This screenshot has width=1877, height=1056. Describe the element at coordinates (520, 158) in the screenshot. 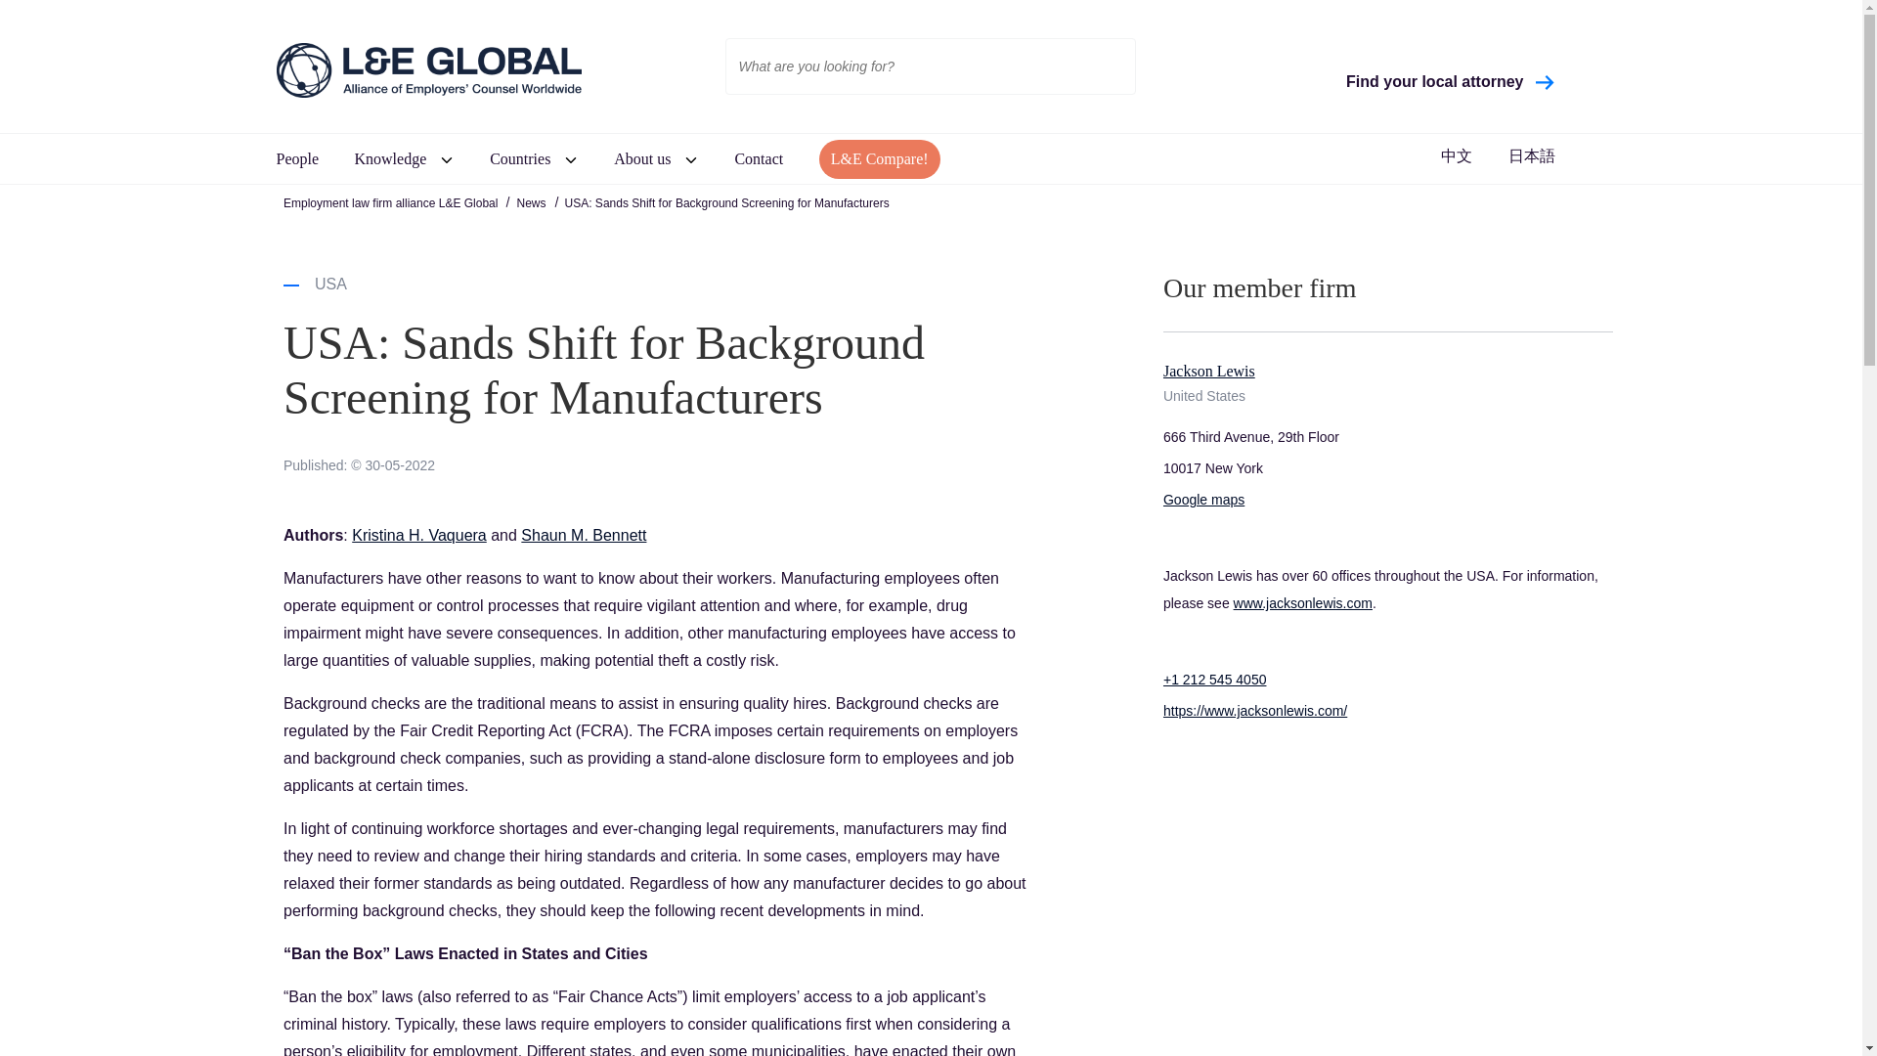

I see `Countries` at that location.